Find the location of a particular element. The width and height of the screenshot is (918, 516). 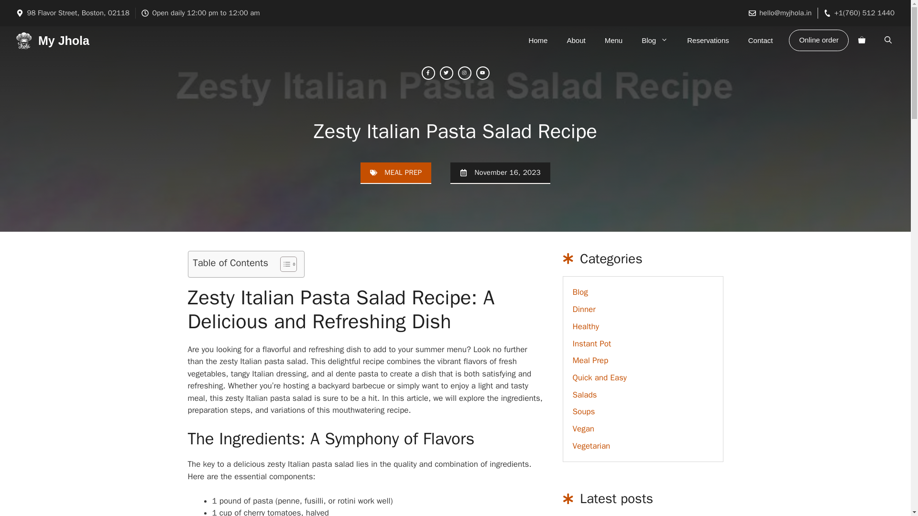

Home is located at coordinates (537, 40).